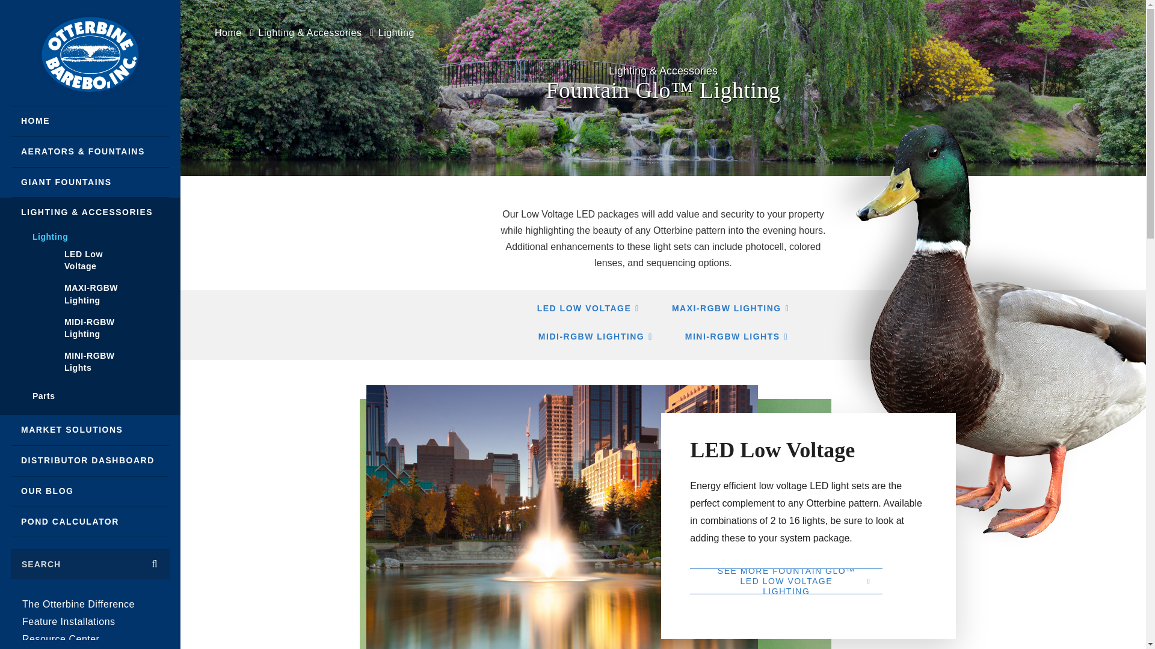 This screenshot has width=1155, height=649. Describe the element at coordinates (90, 361) in the screenshot. I see `MINI-RGBW Lights` at that location.